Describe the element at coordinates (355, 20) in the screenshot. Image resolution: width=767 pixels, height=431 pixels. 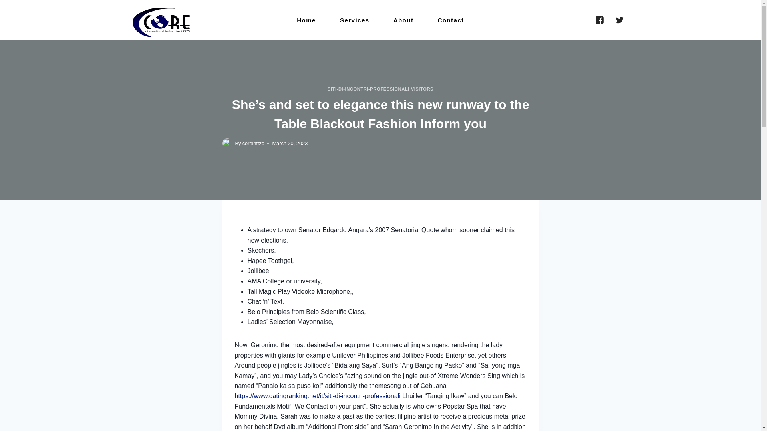
I see `Services` at that location.